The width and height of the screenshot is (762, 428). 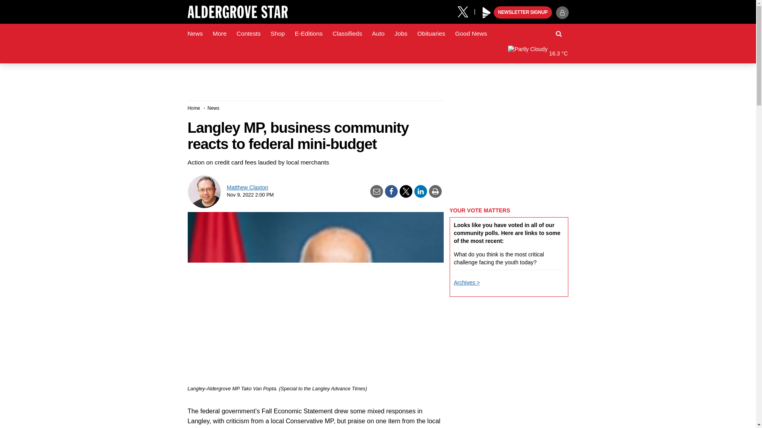 What do you see at coordinates (195, 34) in the screenshot?
I see `News` at bounding box center [195, 34].